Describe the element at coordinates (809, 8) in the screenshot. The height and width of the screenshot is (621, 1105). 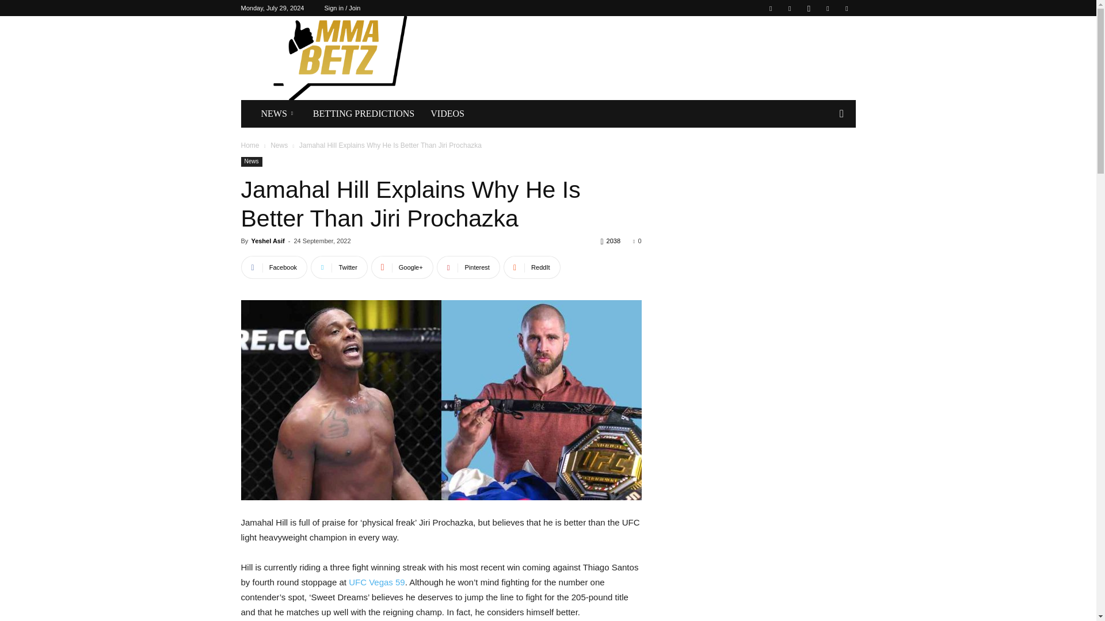
I see `Instagram` at that location.